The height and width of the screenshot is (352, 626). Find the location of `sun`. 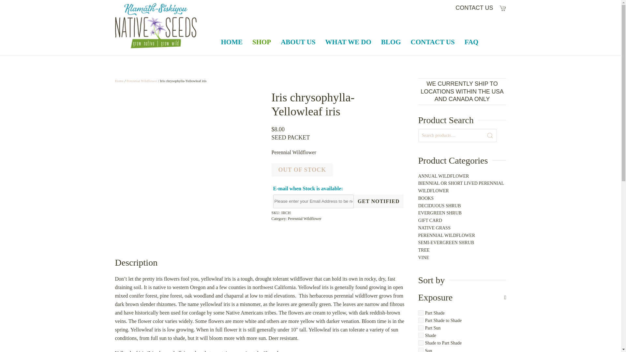

sun is located at coordinates (421, 350).